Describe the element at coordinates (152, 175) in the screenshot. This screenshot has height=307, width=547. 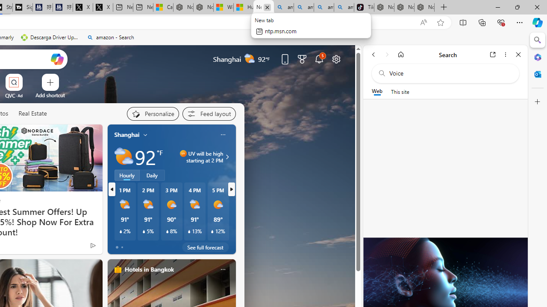
I see `Daily` at that location.